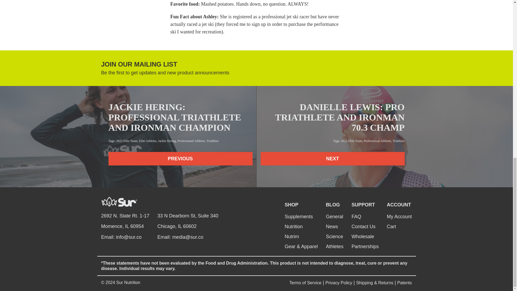  What do you see at coordinates (333, 158) in the screenshot?
I see `NEXT` at bounding box center [333, 158].